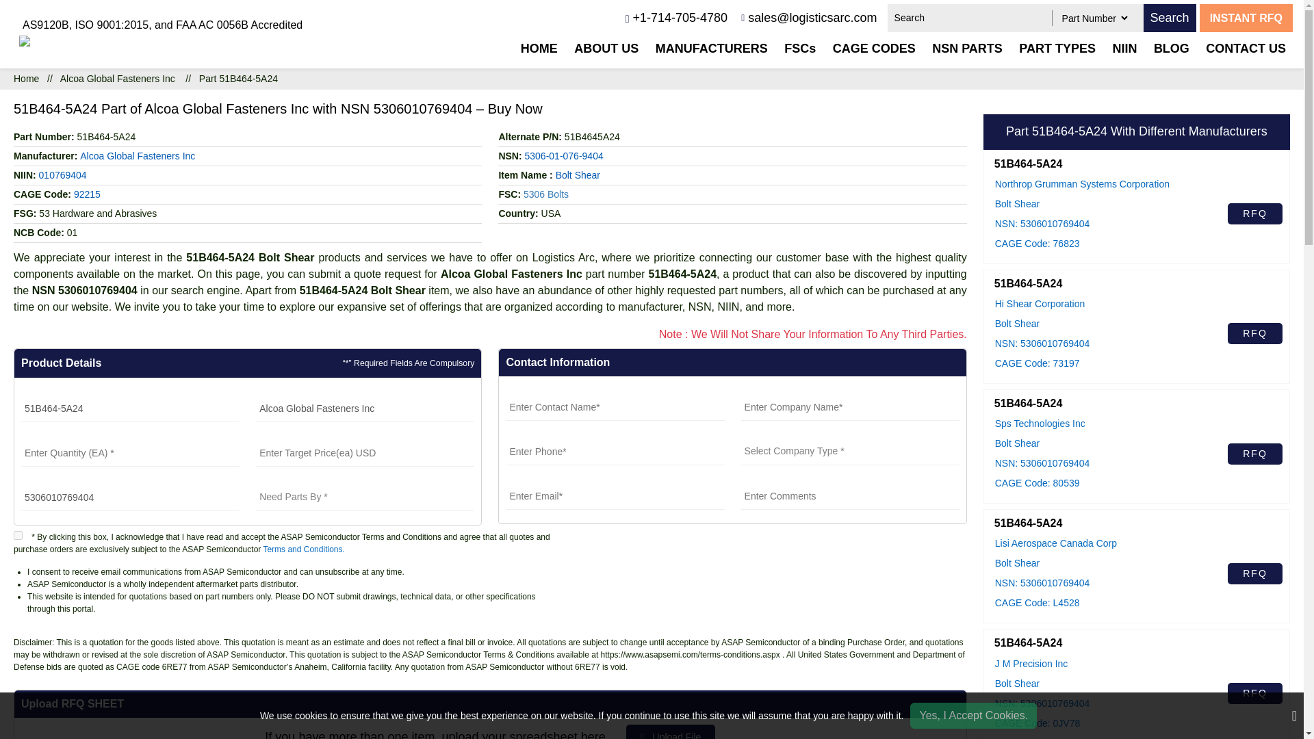 Image resolution: width=1314 pixels, height=739 pixels. I want to click on Bolt Shear, so click(578, 175).